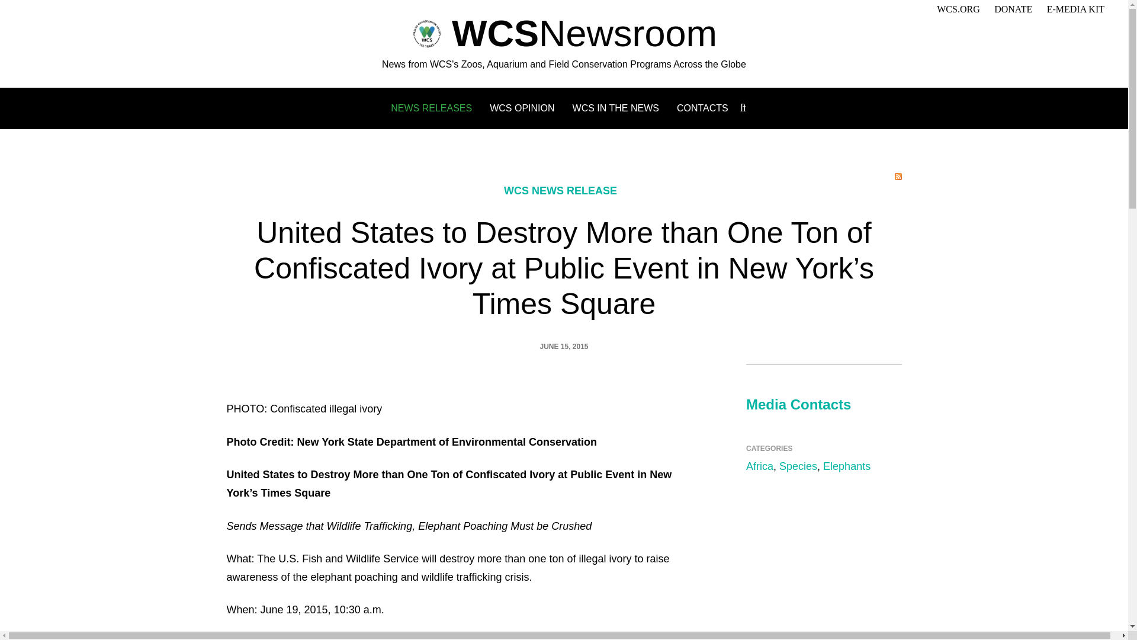 Image resolution: width=1137 pixels, height=640 pixels. I want to click on Elephants, so click(847, 466).